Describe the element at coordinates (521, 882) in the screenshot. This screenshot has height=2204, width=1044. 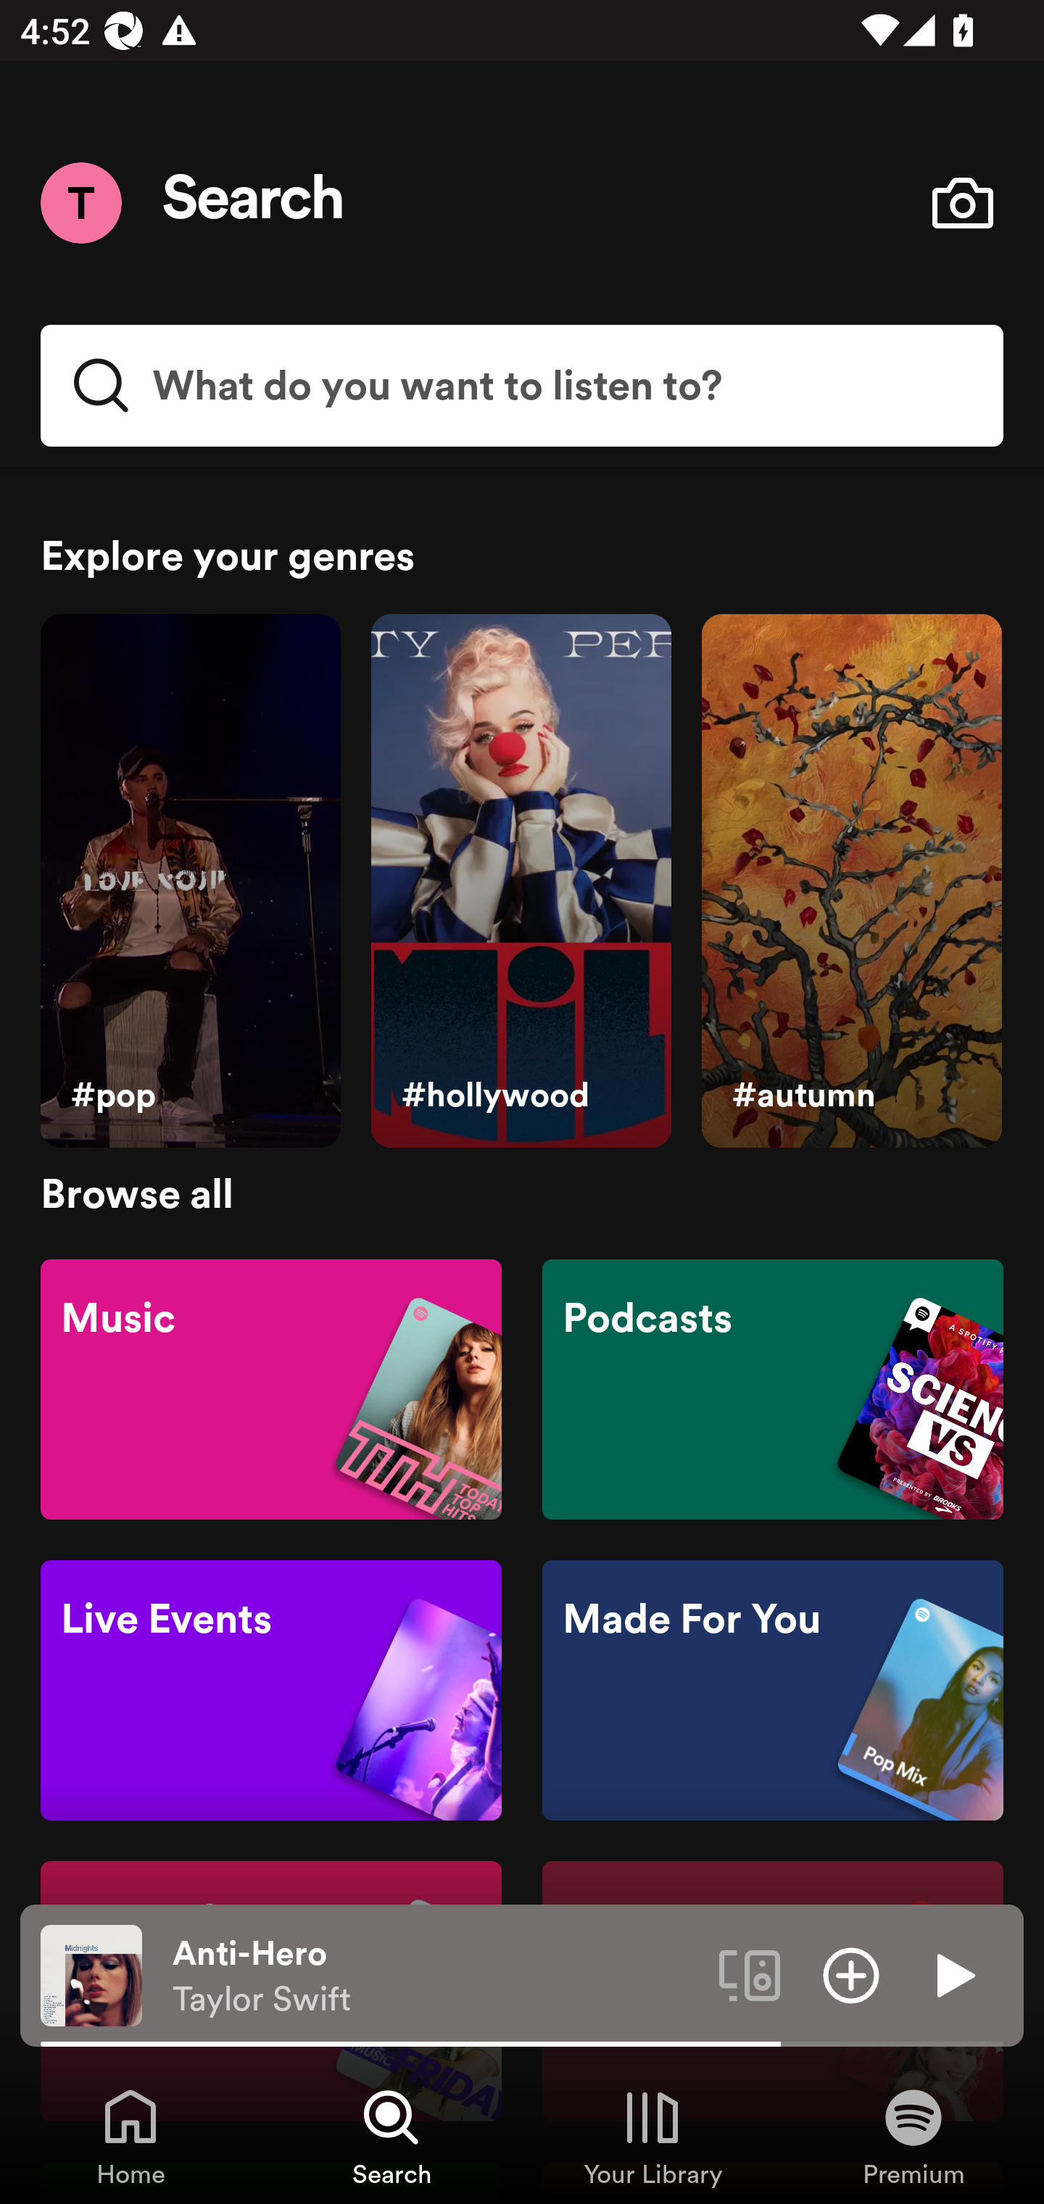
I see `#hollywood` at that location.